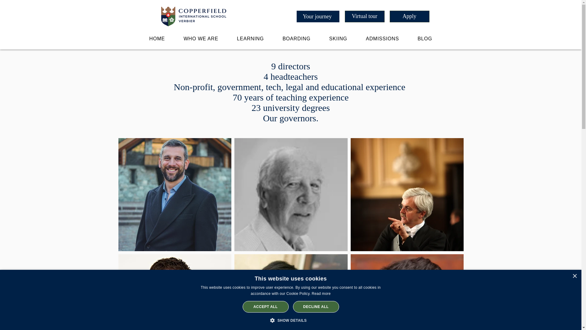 Image resolution: width=586 pixels, height=330 pixels. What do you see at coordinates (338, 38) in the screenshot?
I see `SKIING` at bounding box center [338, 38].